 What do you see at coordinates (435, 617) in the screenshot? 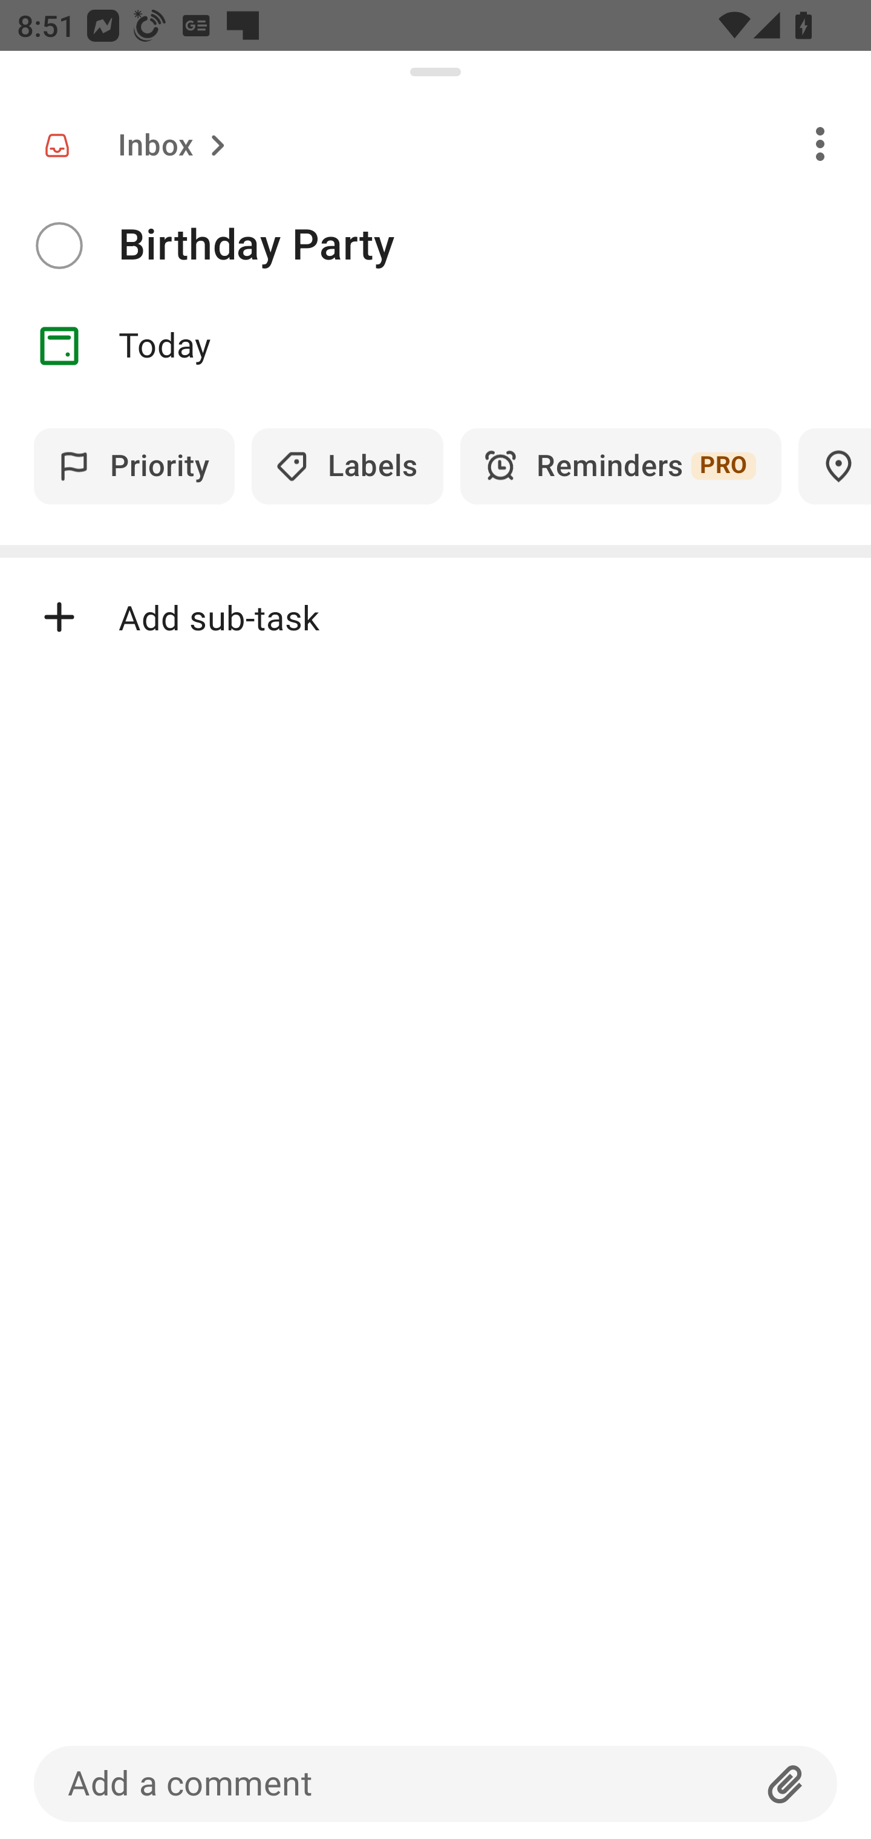
I see `Add sub-task` at bounding box center [435, 617].